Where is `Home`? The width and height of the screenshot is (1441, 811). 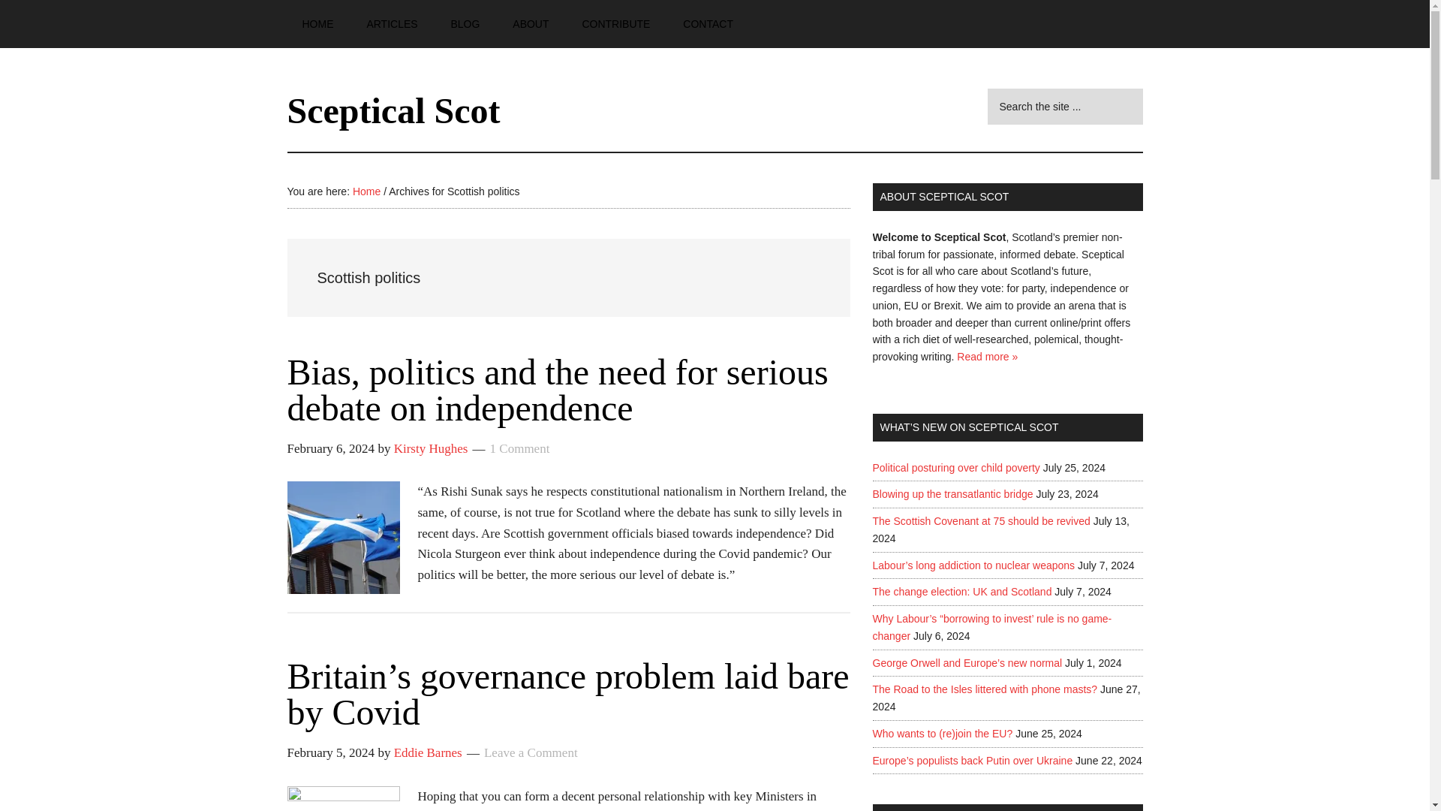
Home is located at coordinates (366, 191).